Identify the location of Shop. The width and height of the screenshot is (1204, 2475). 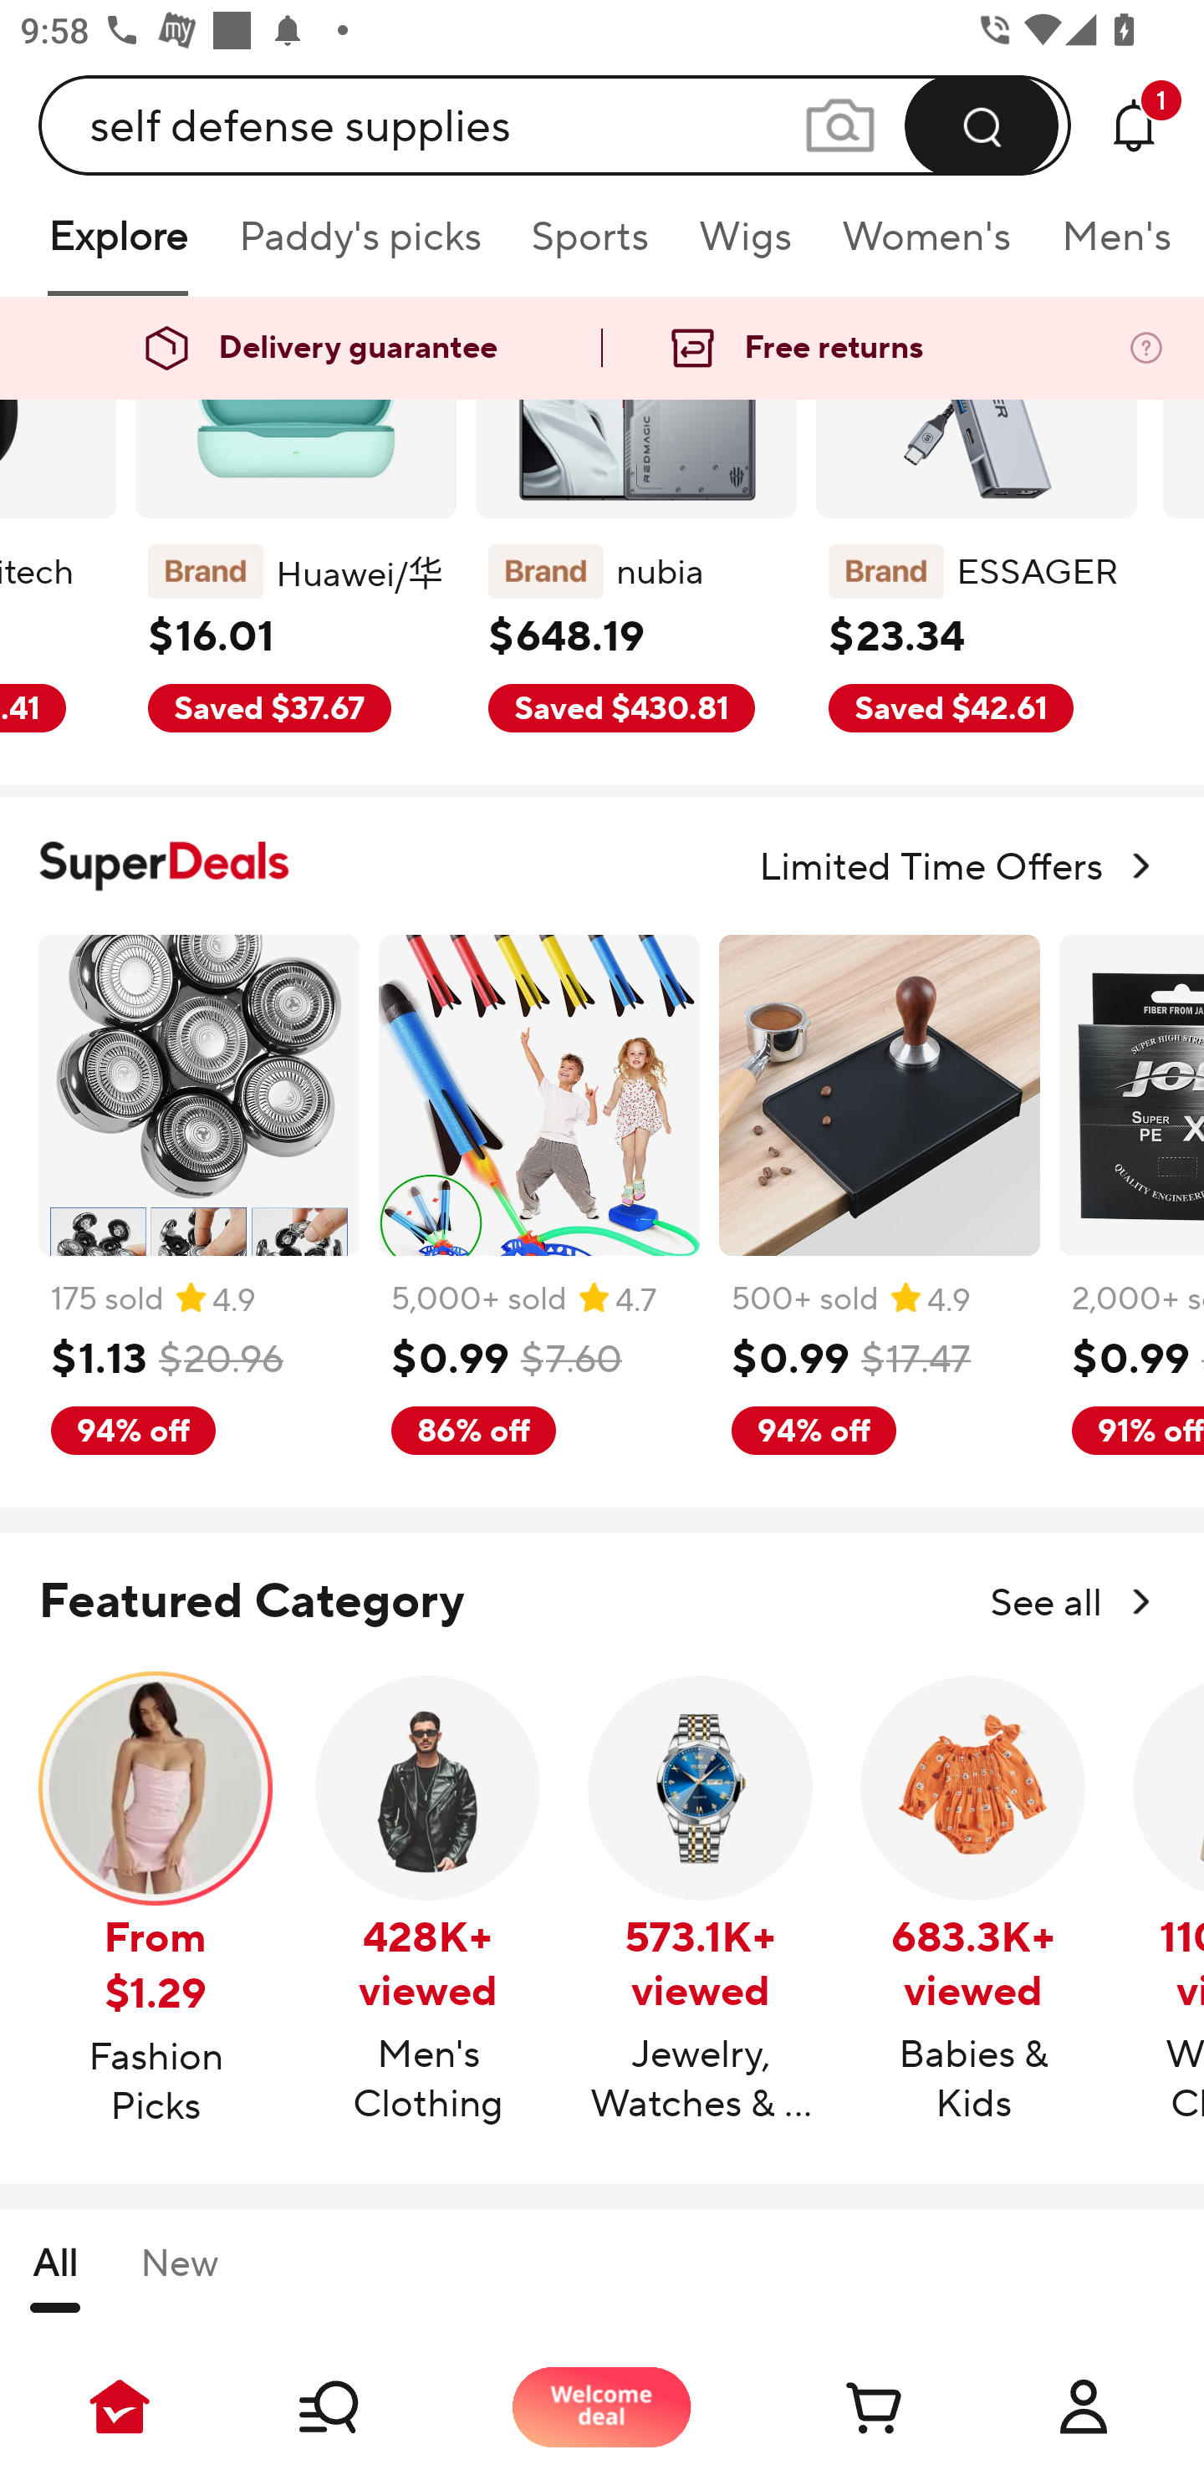
(361, 2406).